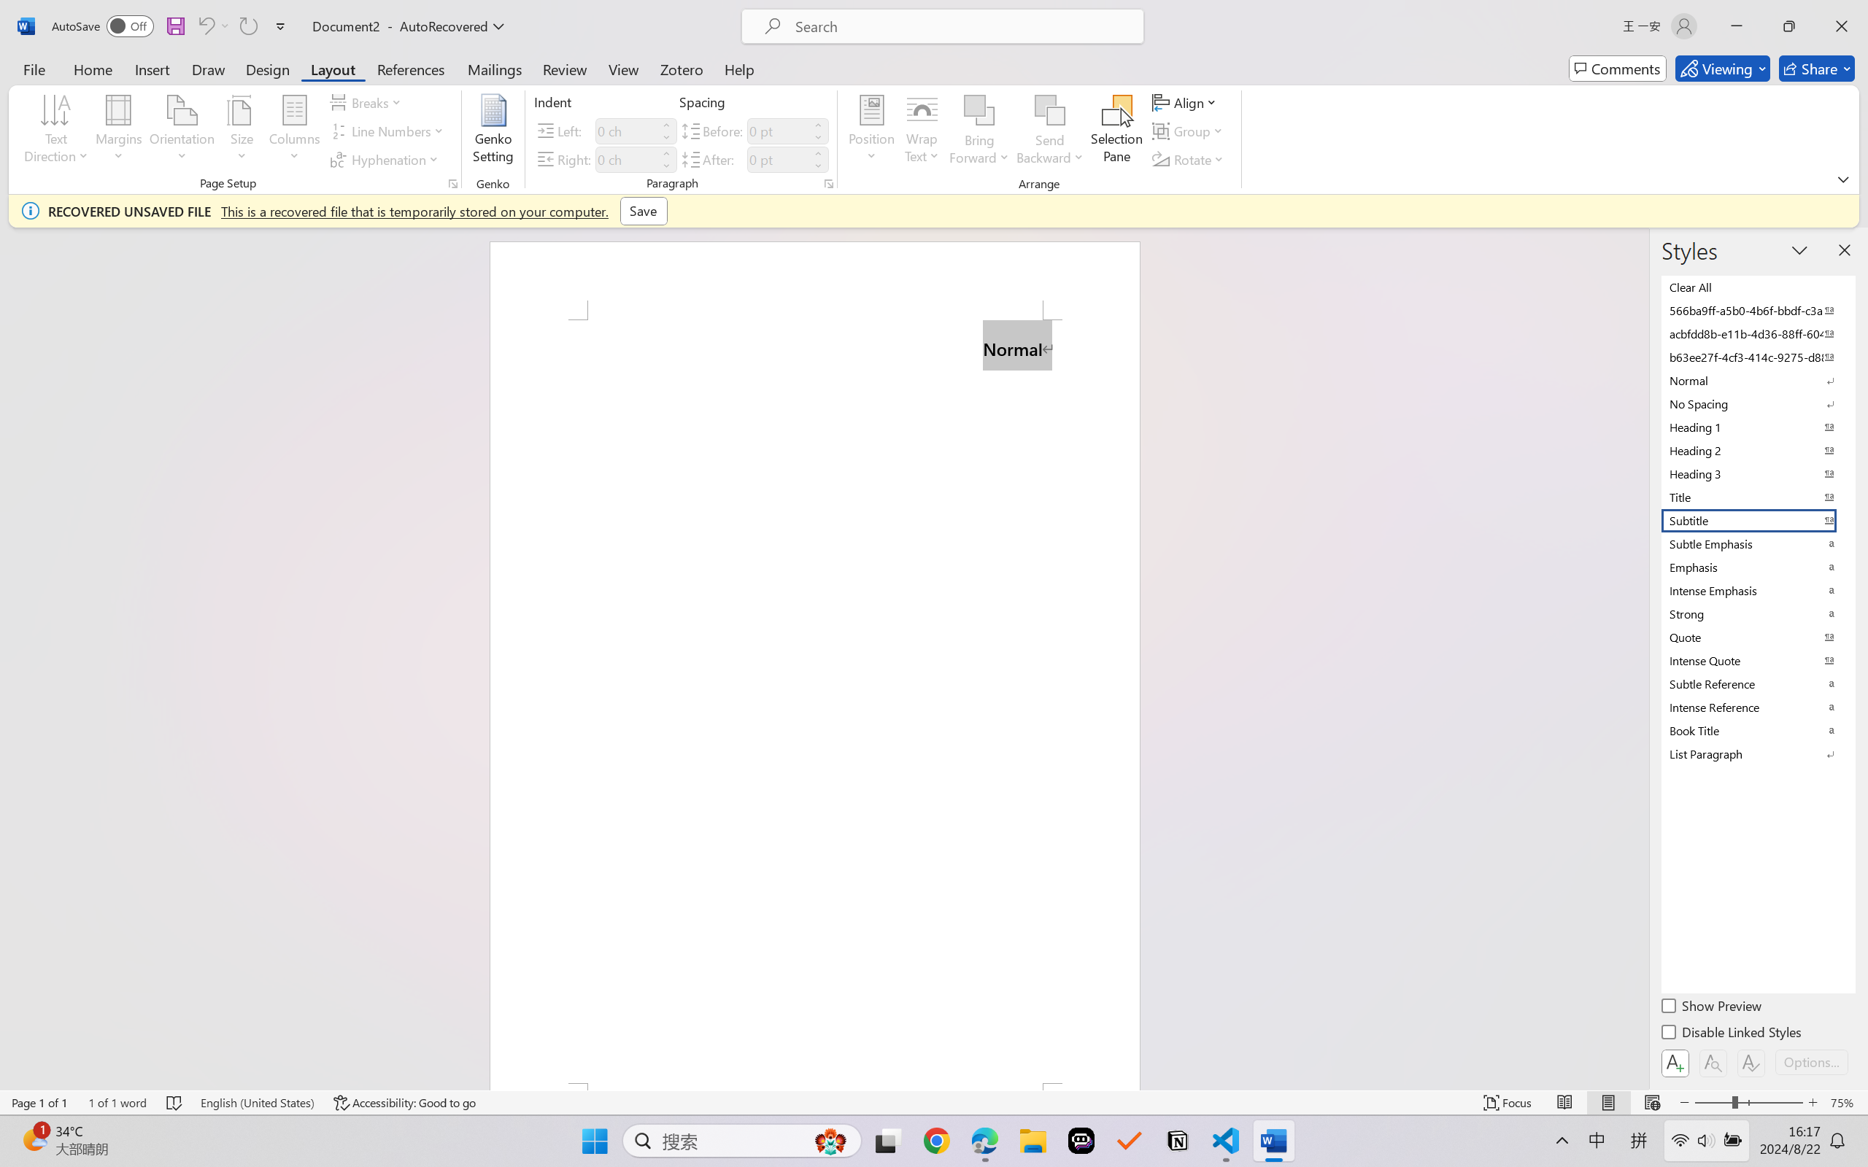  What do you see at coordinates (57, 131) in the screenshot?
I see `Text Direction` at bounding box center [57, 131].